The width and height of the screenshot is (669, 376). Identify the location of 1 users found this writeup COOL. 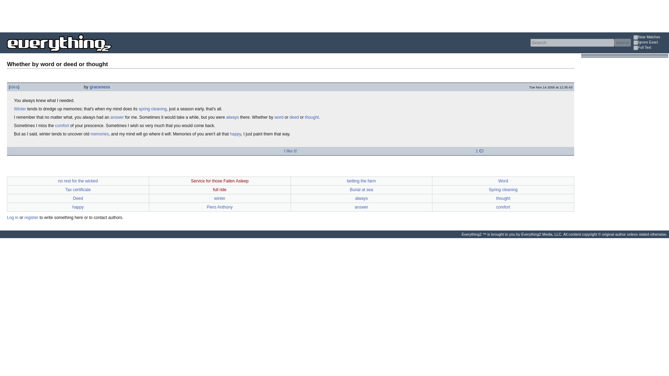
(479, 151).